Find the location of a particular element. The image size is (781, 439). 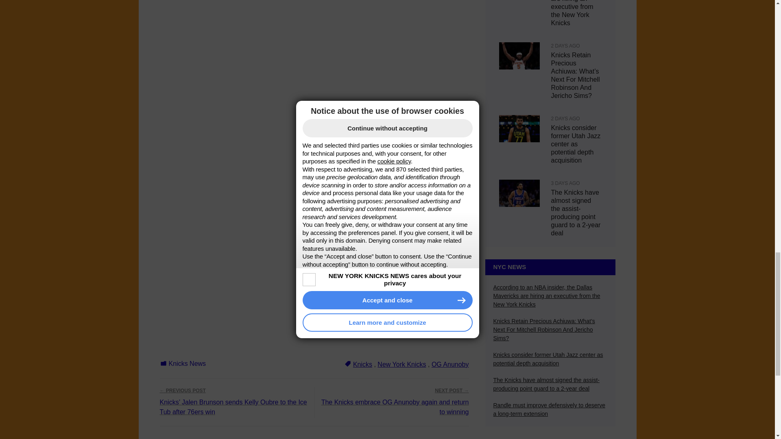

Knicks is located at coordinates (362, 364).